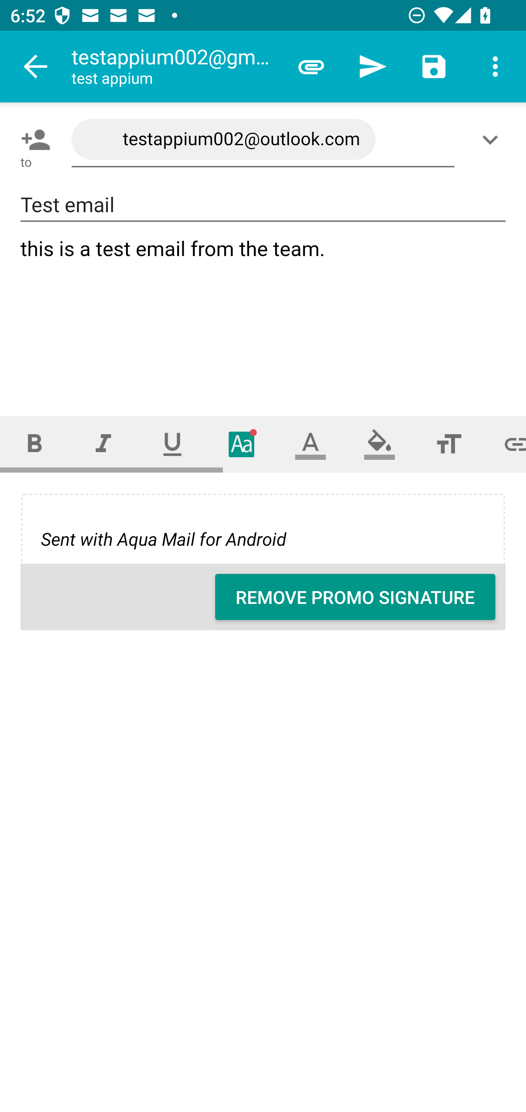  I want to click on Save, so click(434, 67).